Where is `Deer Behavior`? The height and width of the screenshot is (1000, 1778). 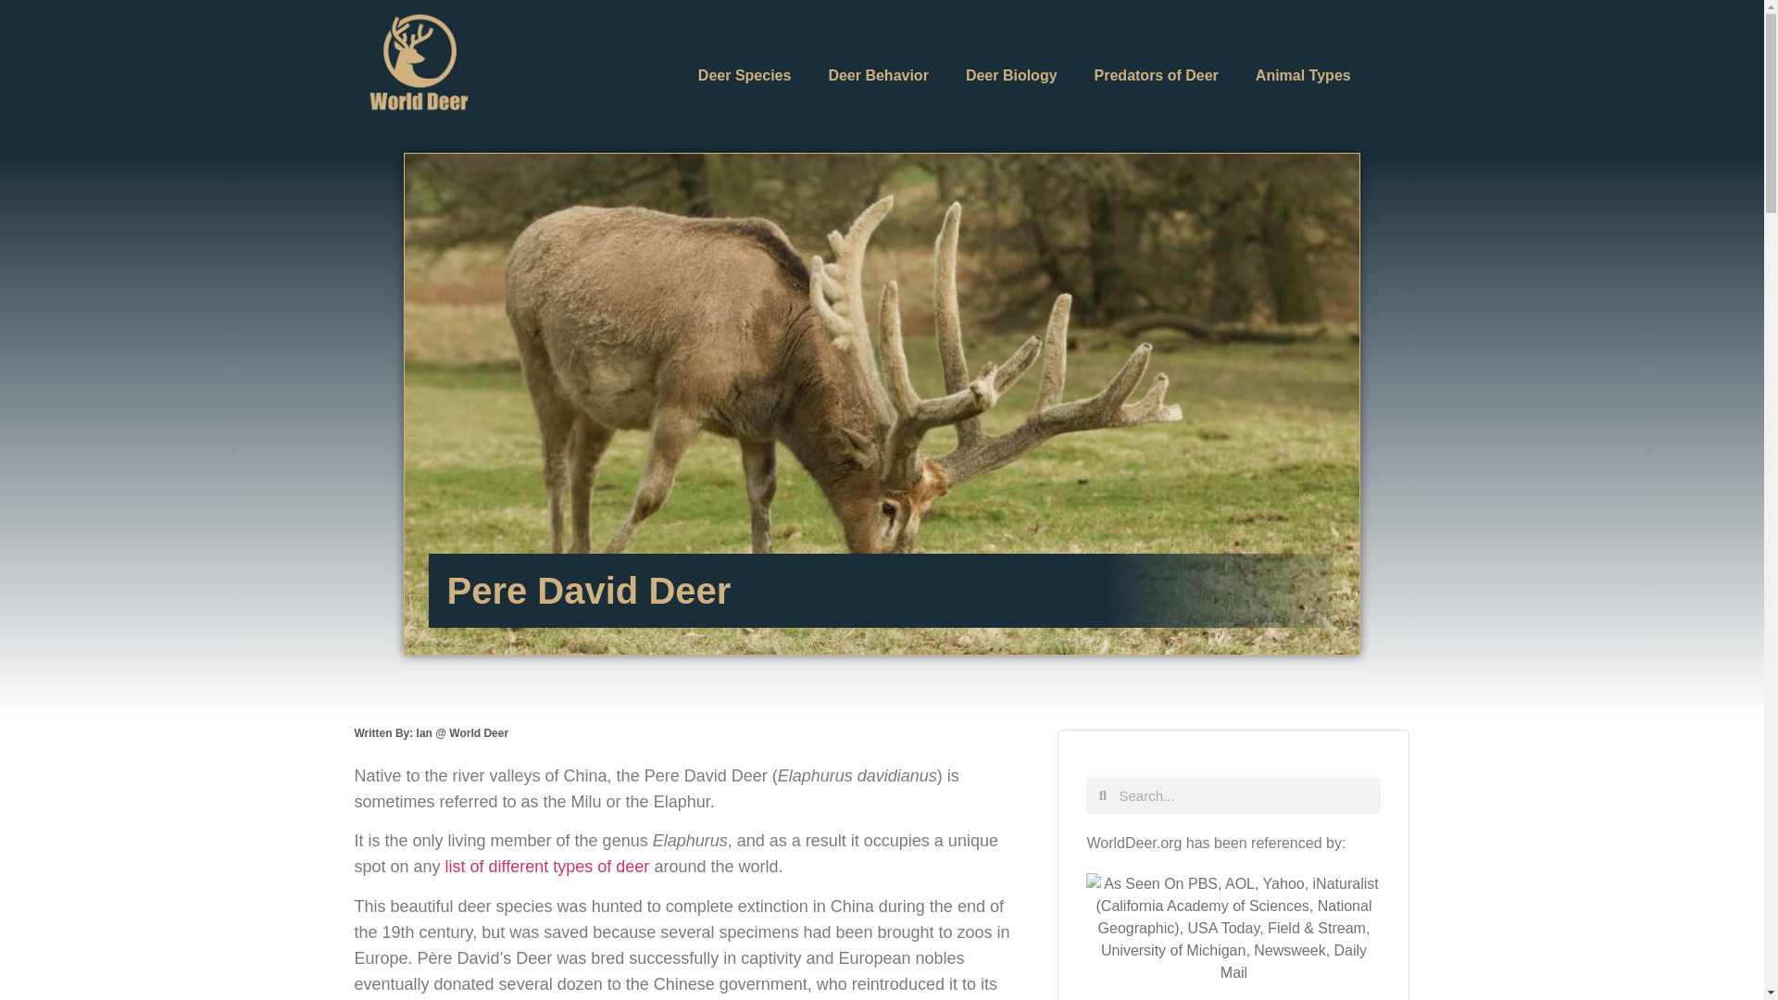 Deer Behavior is located at coordinates (878, 76).